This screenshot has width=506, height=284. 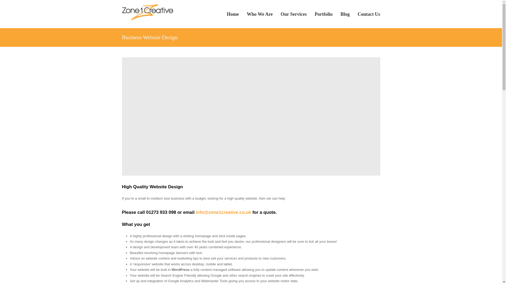 What do you see at coordinates (294, 14) in the screenshot?
I see `Our Services` at bounding box center [294, 14].